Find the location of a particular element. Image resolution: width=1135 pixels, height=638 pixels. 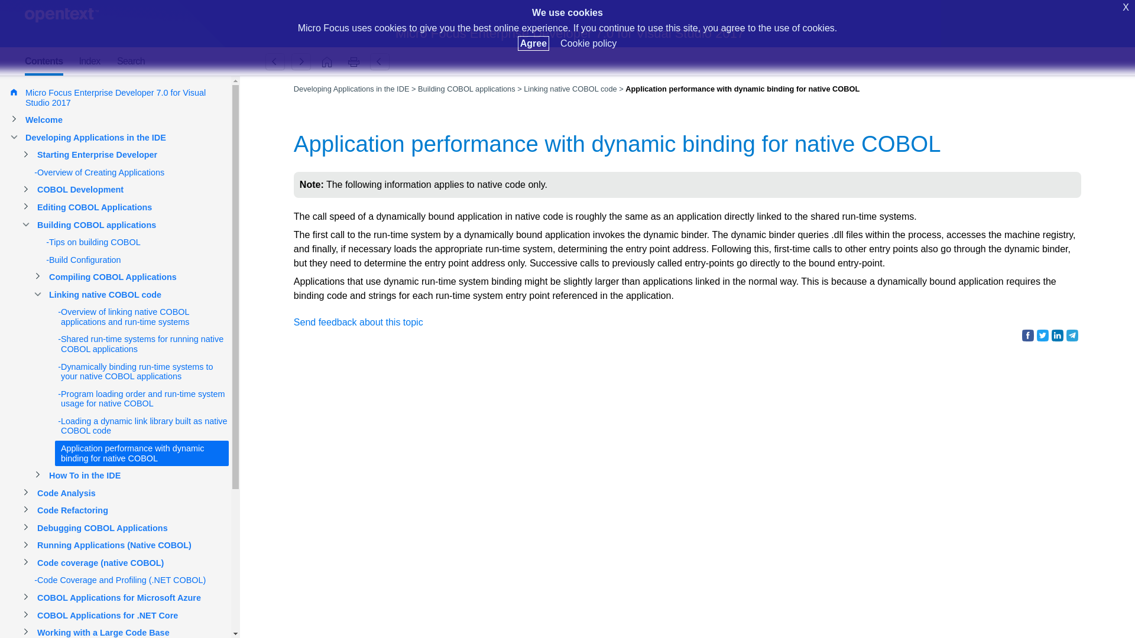

Agree is located at coordinates (533, 43).